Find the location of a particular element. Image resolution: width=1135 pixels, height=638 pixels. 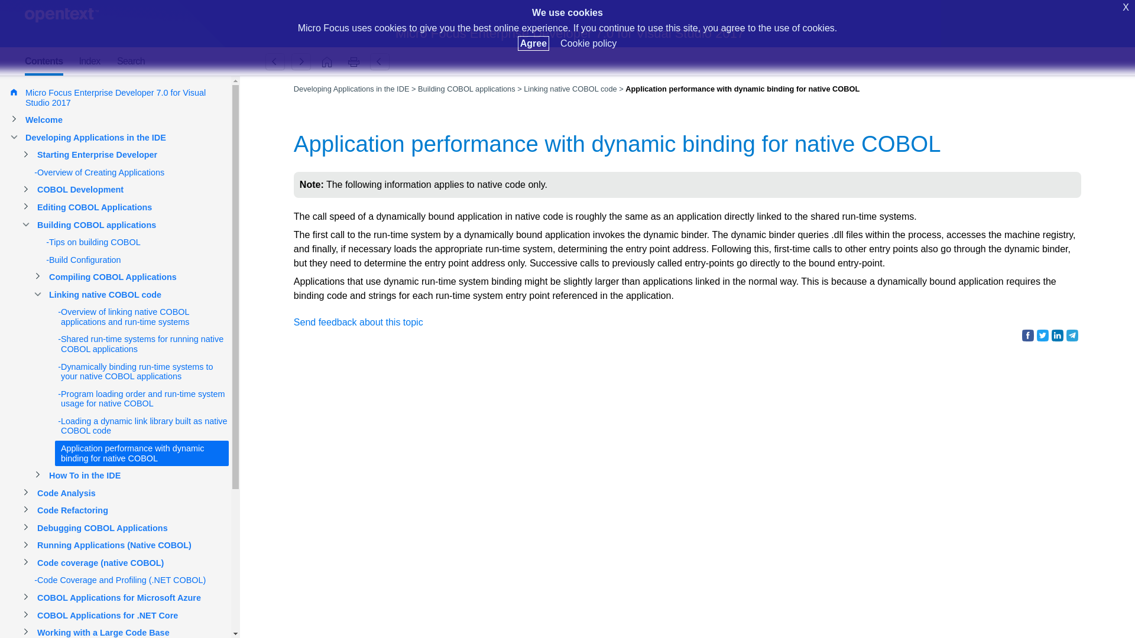

Agree is located at coordinates (533, 43).